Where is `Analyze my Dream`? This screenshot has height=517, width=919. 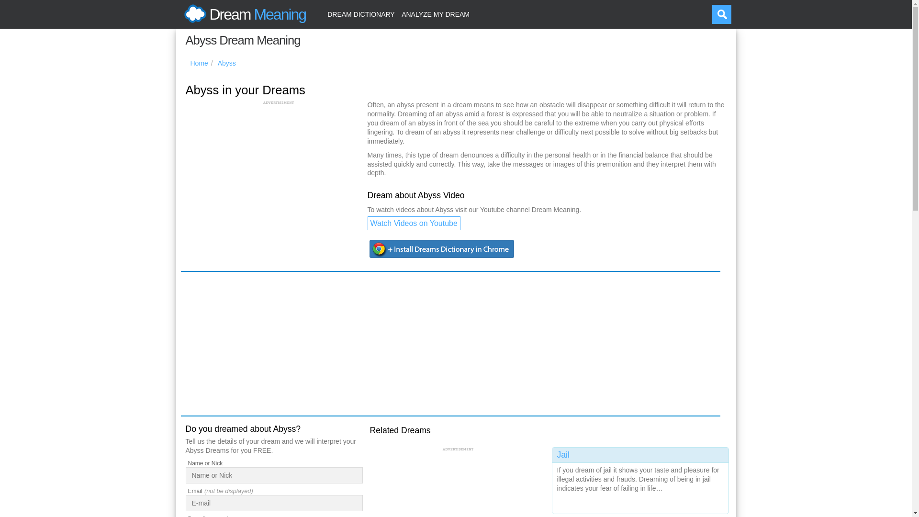 Analyze my Dream is located at coordinates (436, 14).